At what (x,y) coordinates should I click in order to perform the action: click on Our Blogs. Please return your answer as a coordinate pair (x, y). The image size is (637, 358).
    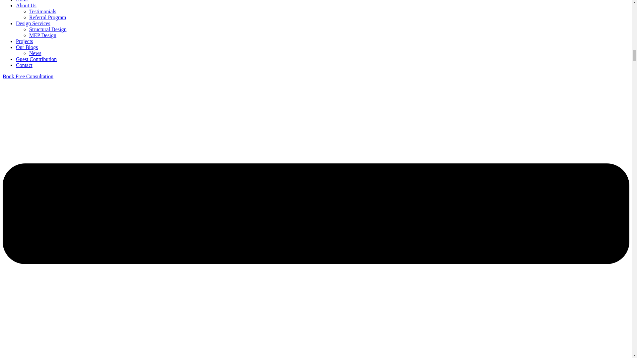
    Looking at the image, I should click on (27, 47).